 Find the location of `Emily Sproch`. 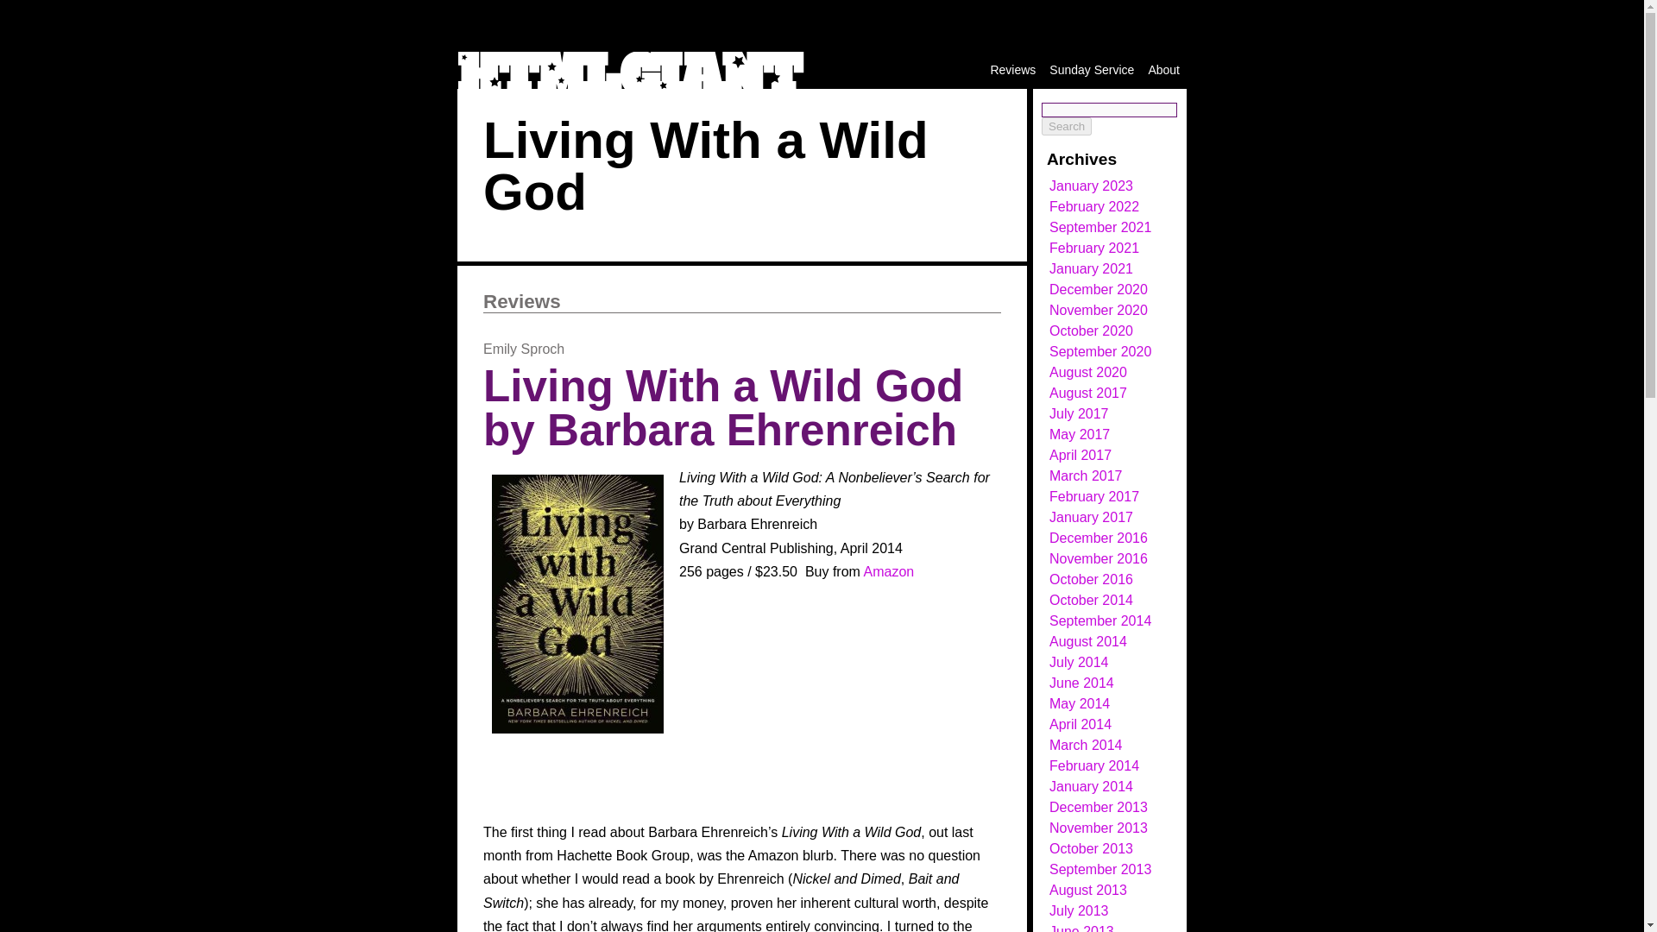

Emily Sproch is located at coordinates (524, 349).